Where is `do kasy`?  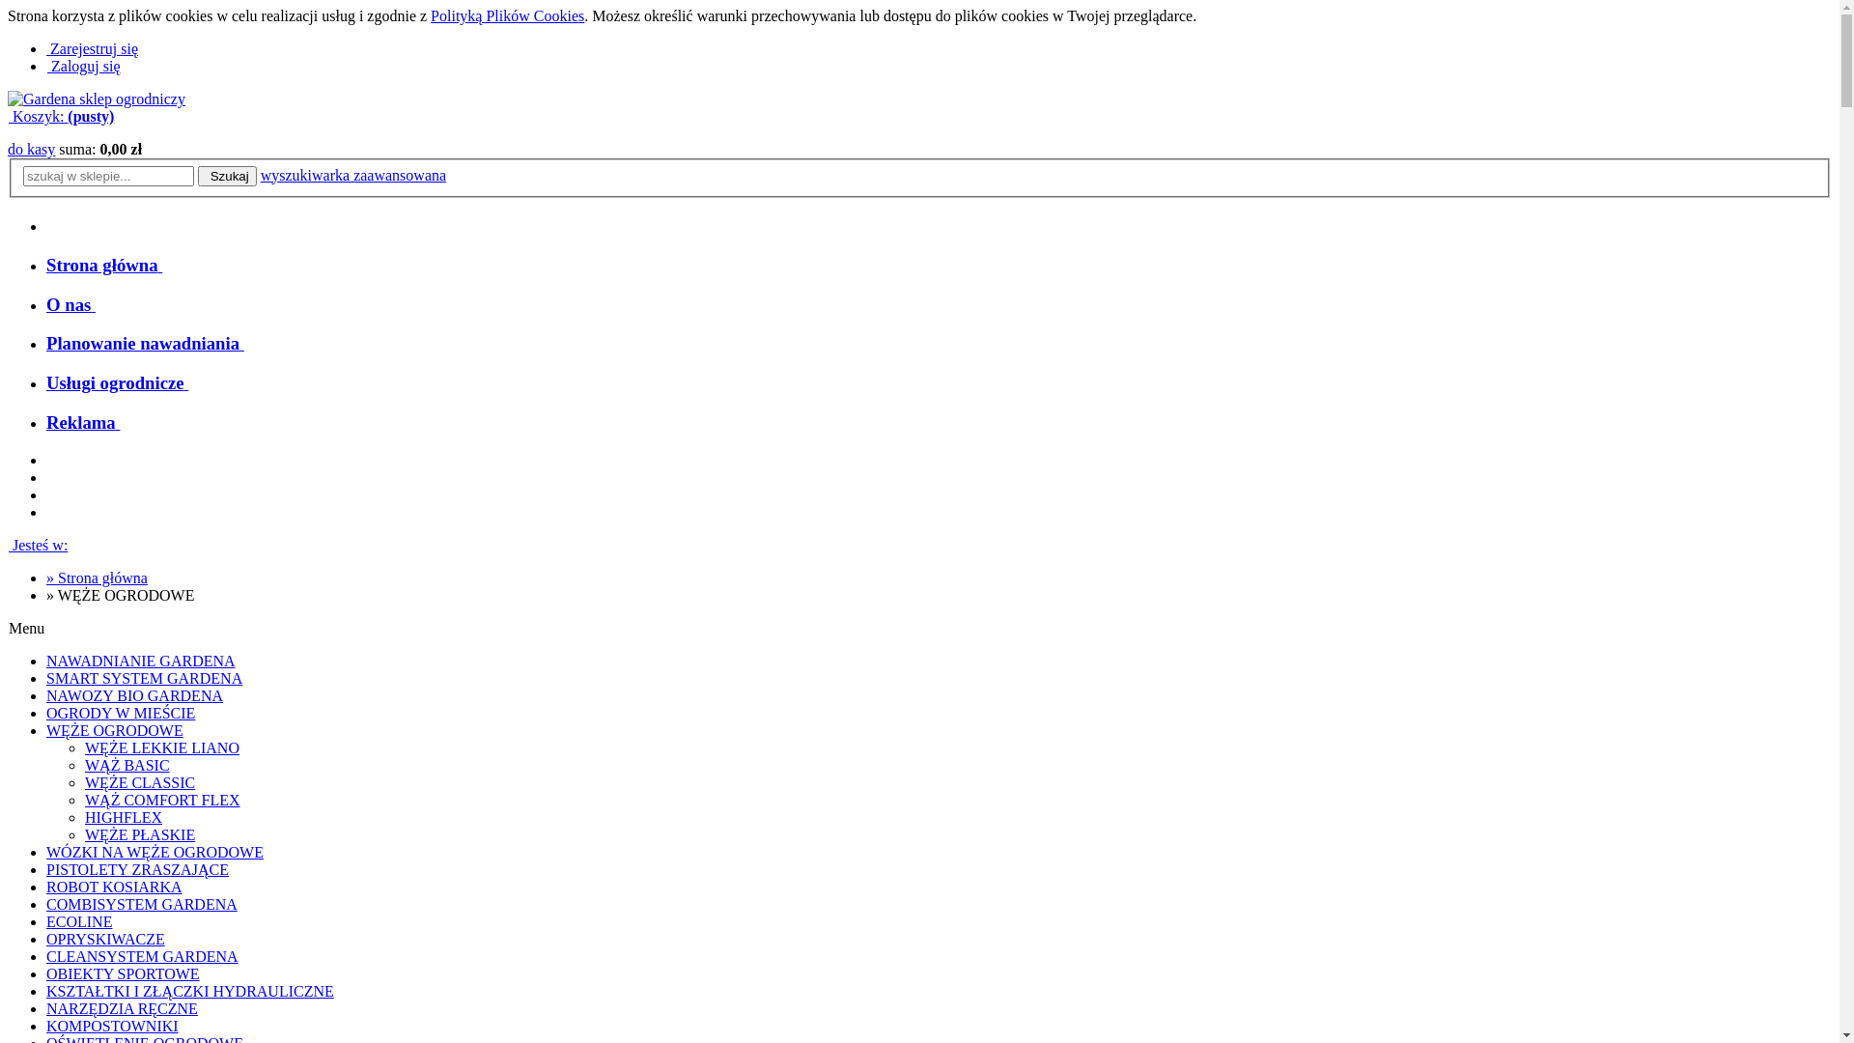
do kasy is located at coordinates (31, 149).